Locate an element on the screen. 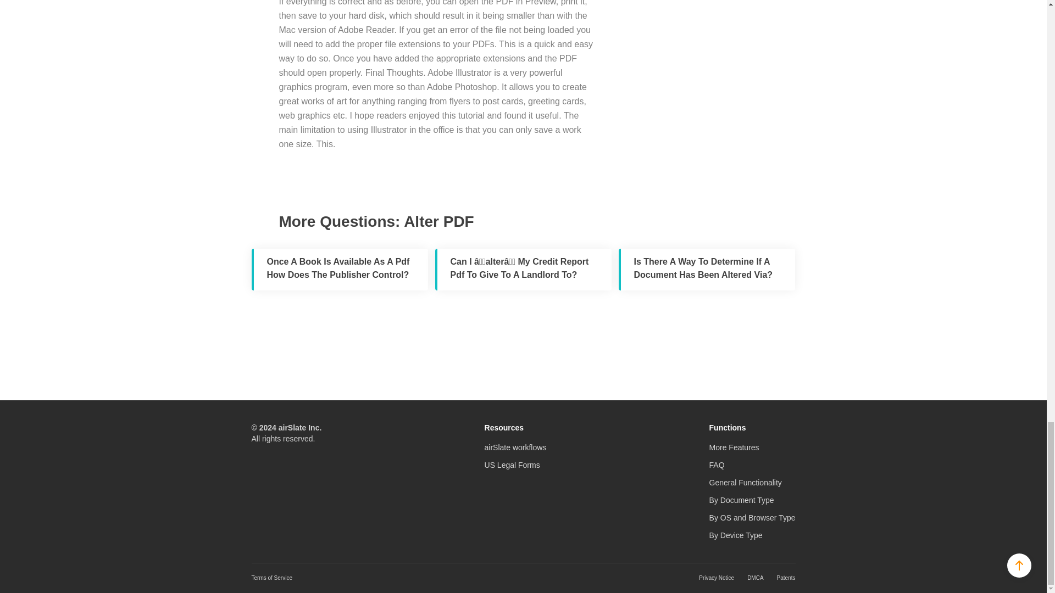  General Functionality is located at coordinates (745, 482).